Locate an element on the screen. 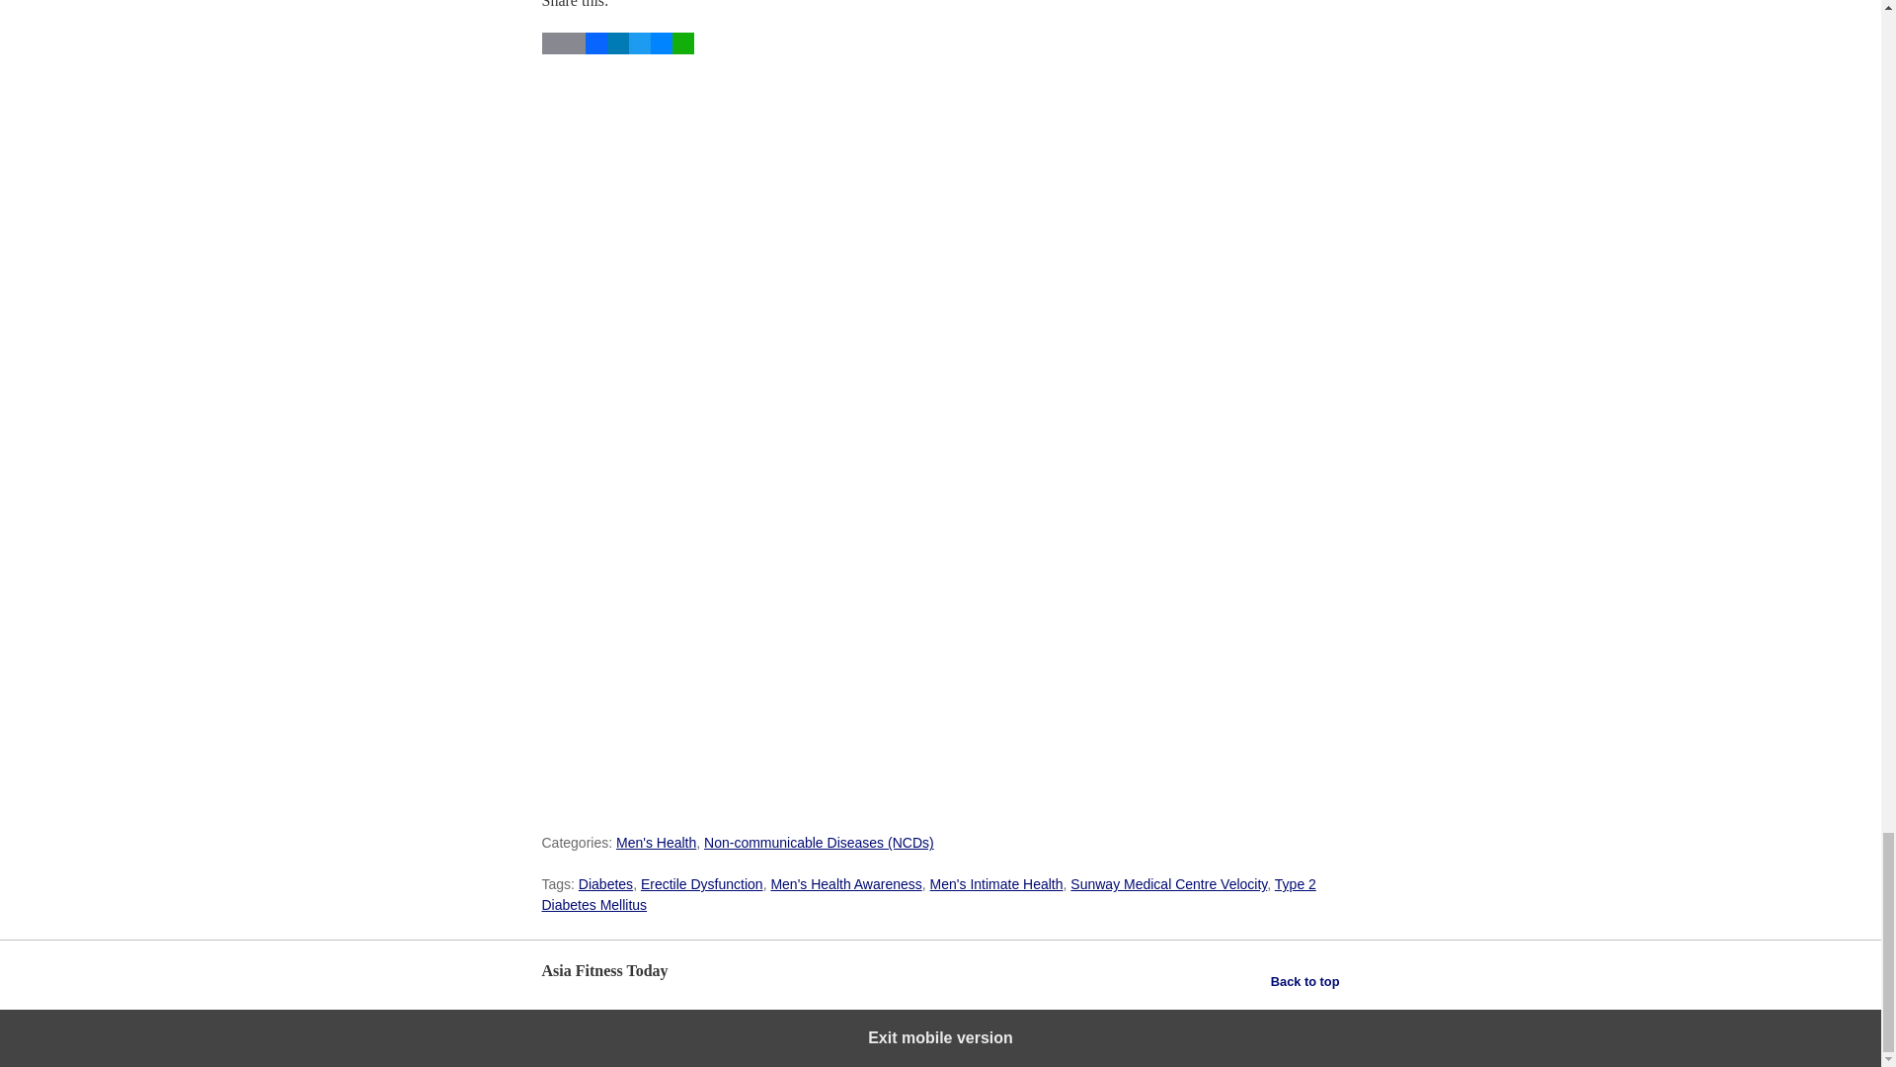 Image resolution: width=1896 pixels, height=1067 pixels. Facebook is located at coordinates (594, 49).